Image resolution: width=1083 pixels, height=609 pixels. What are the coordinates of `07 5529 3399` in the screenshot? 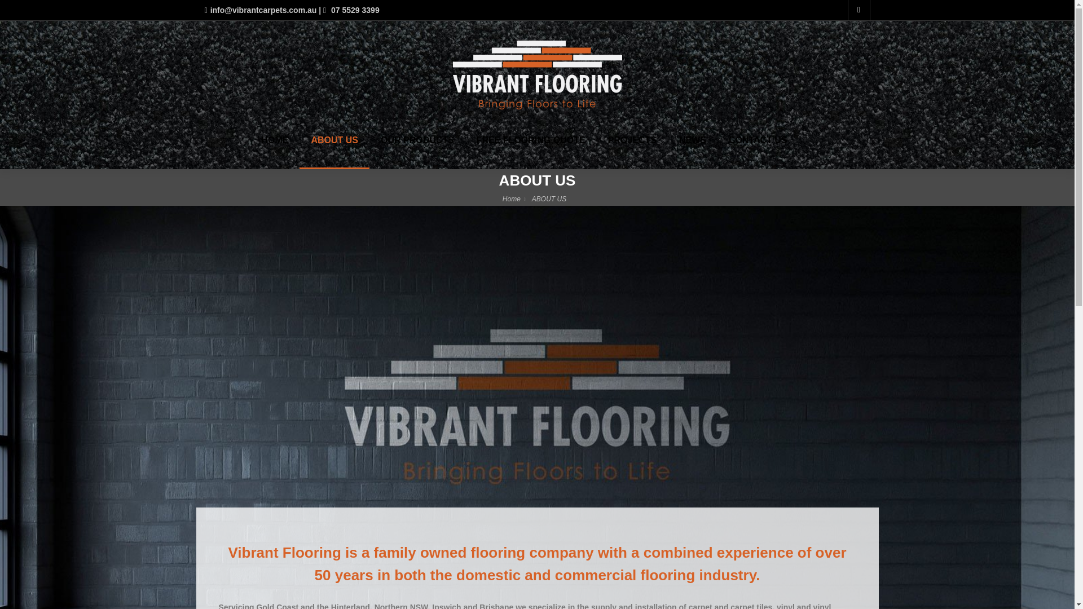 It's located at (351, 10).